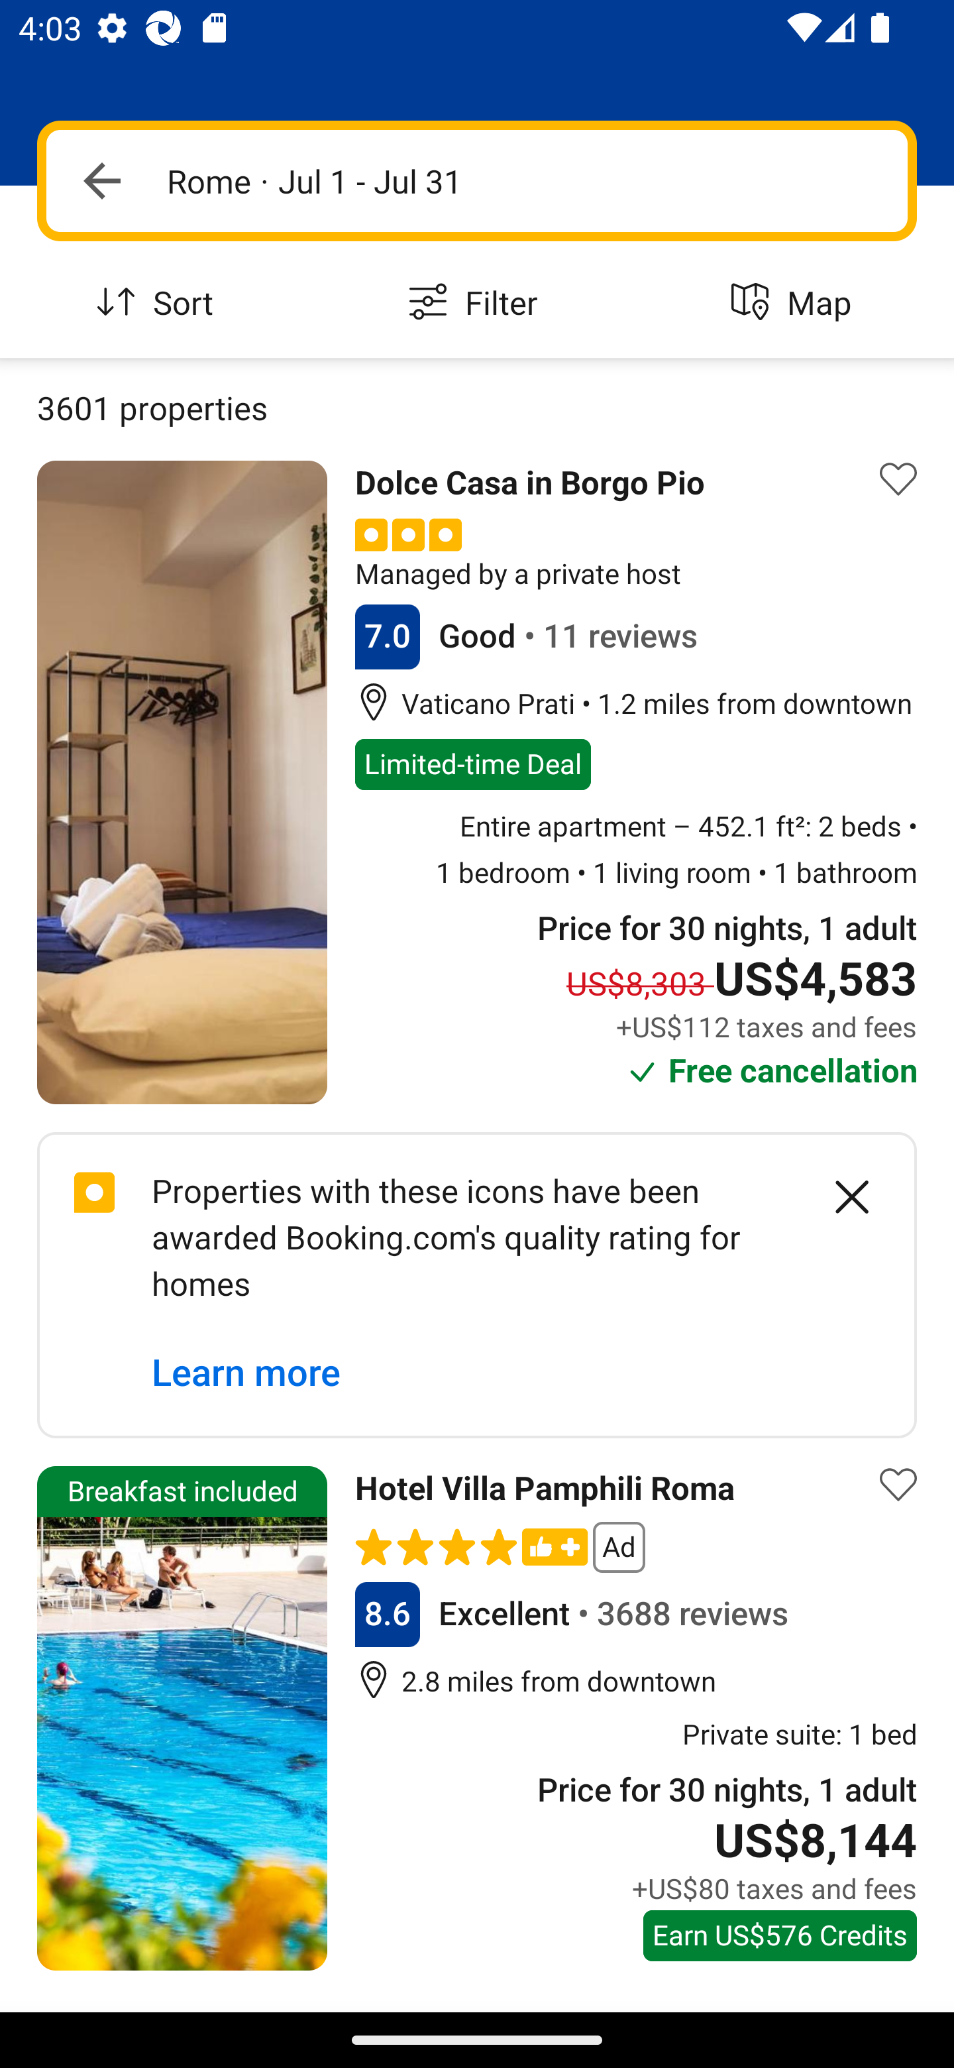  Describe the element at coordinates (898, 1485) in the screenshot. I see `Save property to list` at that location.